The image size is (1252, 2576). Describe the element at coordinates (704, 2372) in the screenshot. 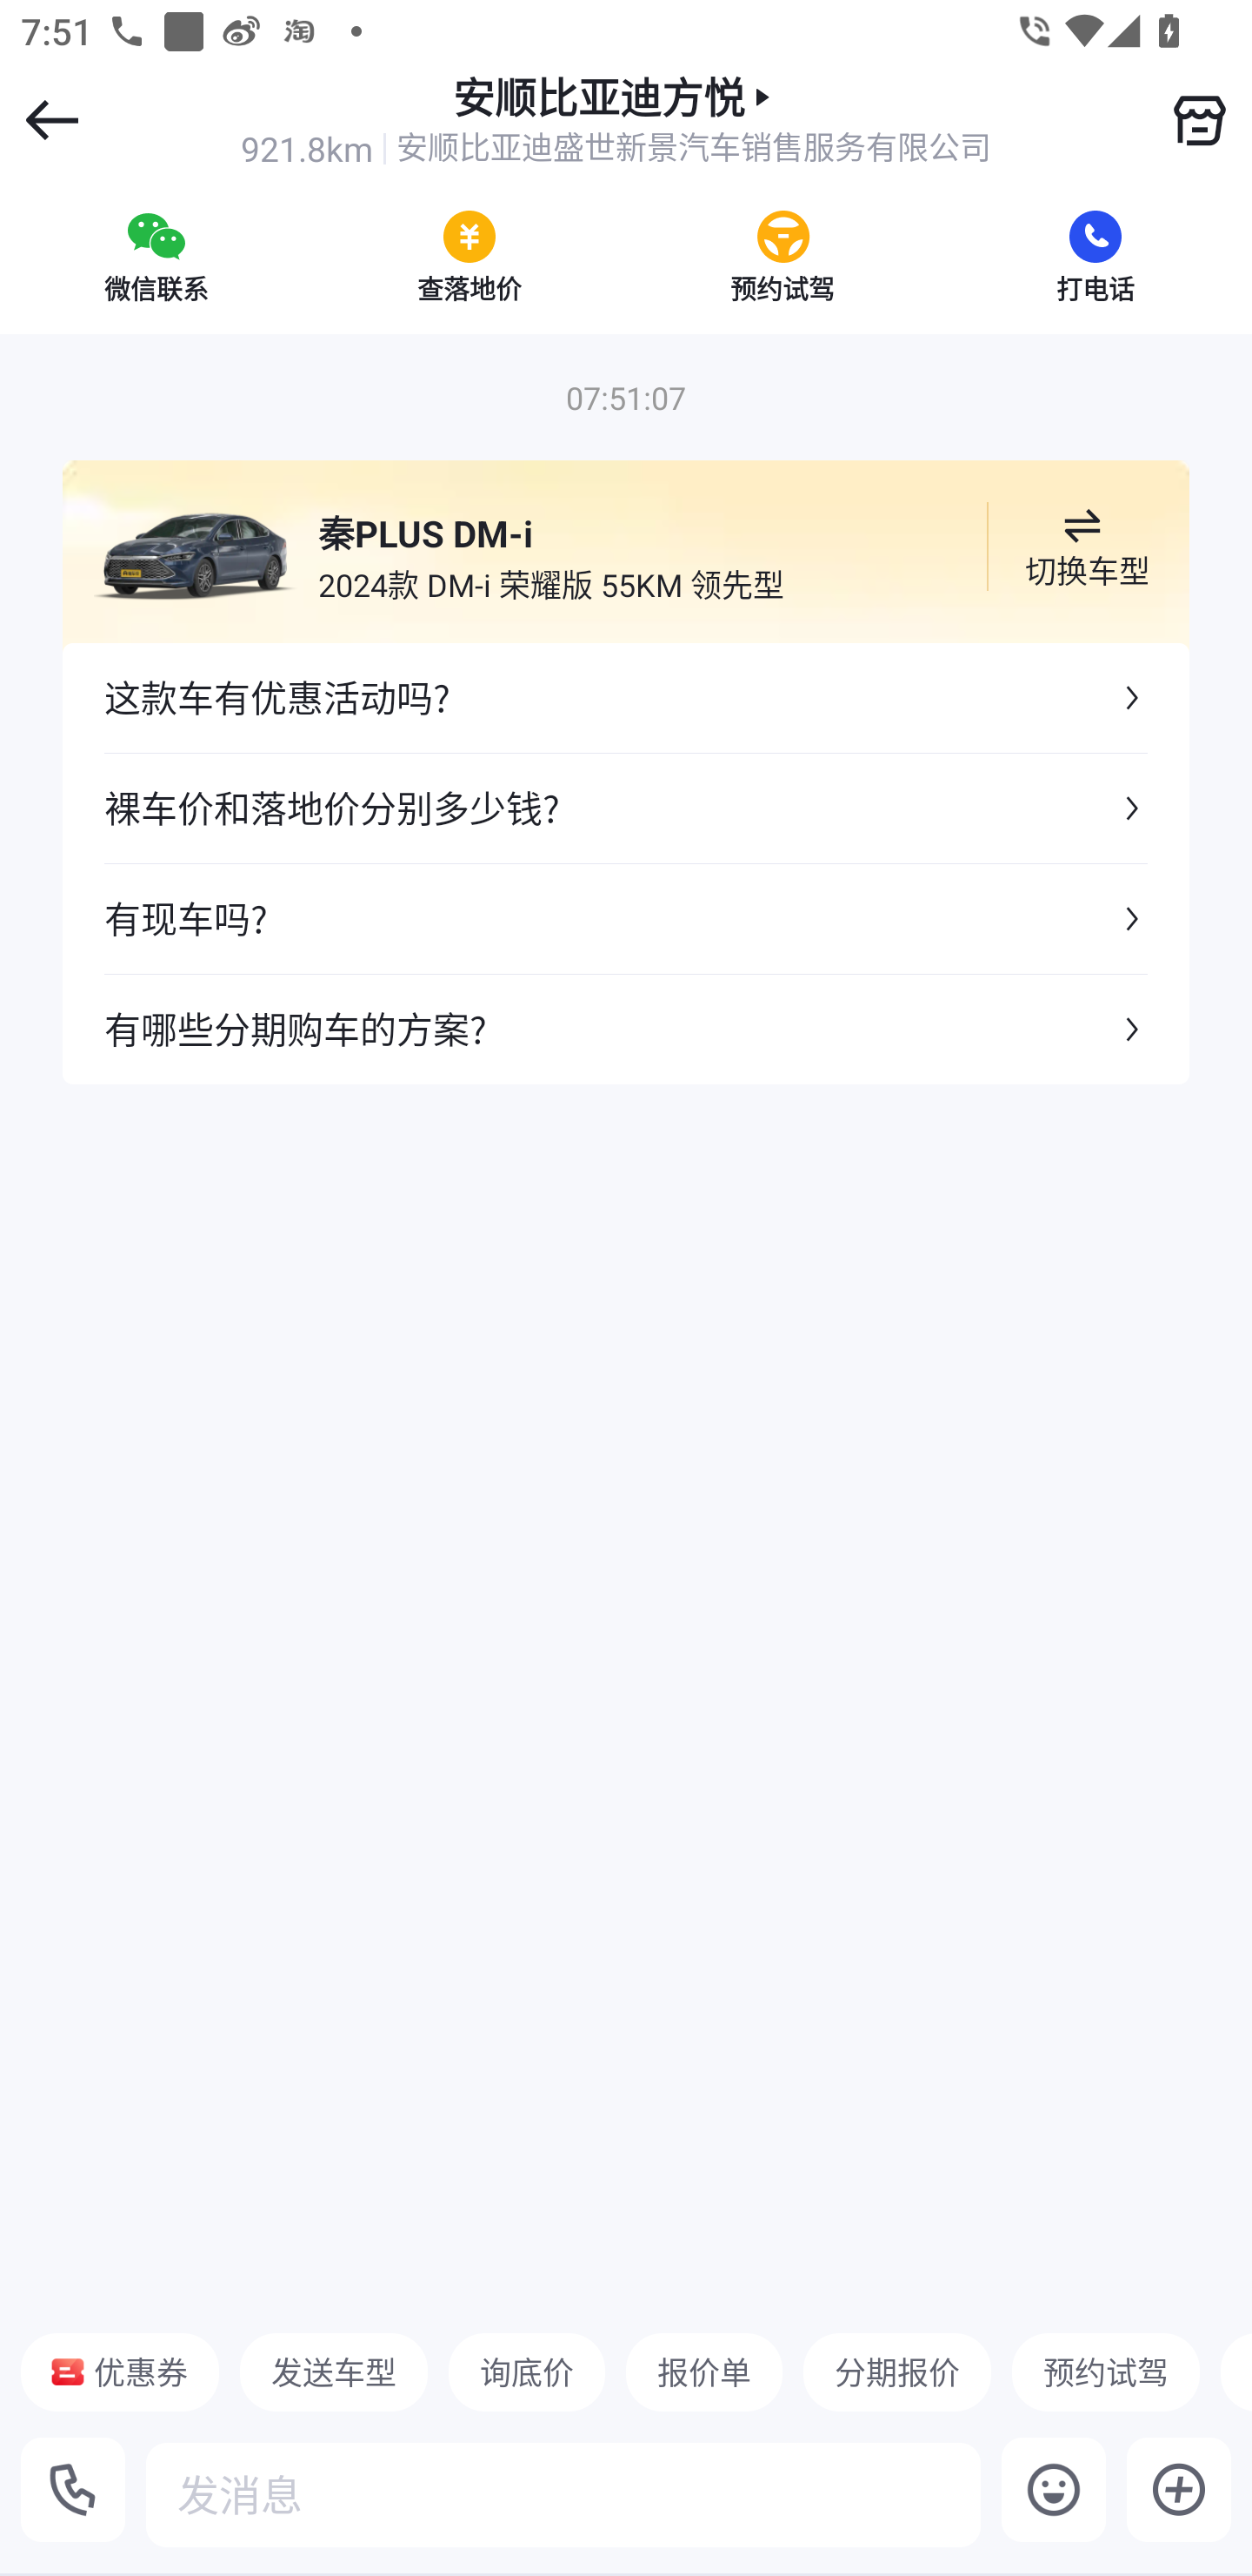

I see `报价单` at that location.